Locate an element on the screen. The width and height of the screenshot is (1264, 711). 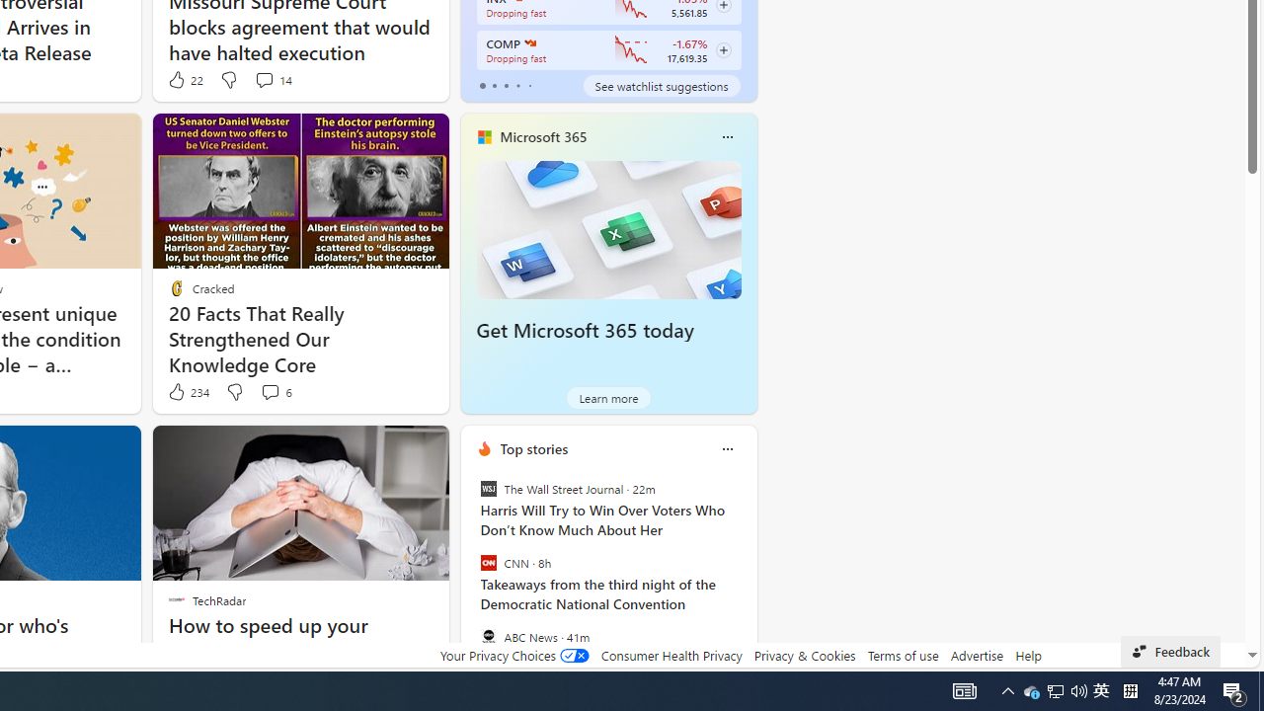
Learn more is located at coordinates (608, 397).